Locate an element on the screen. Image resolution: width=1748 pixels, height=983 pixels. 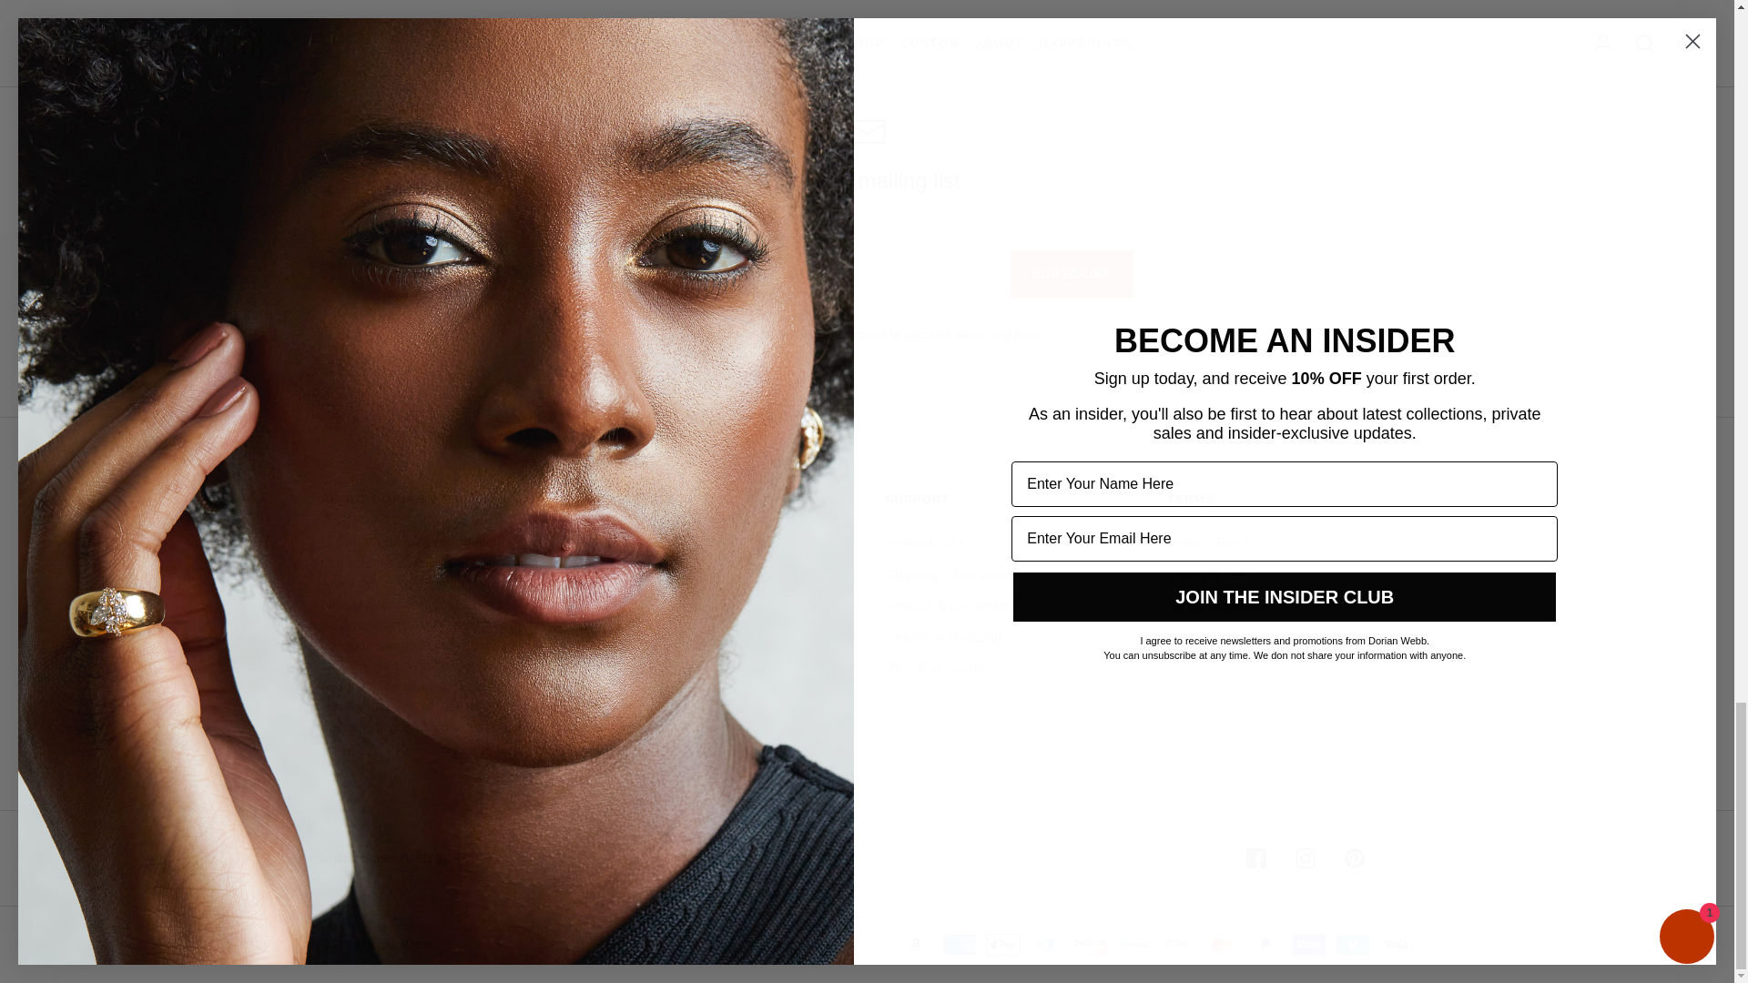
Down is located at coordinates (461, 859).